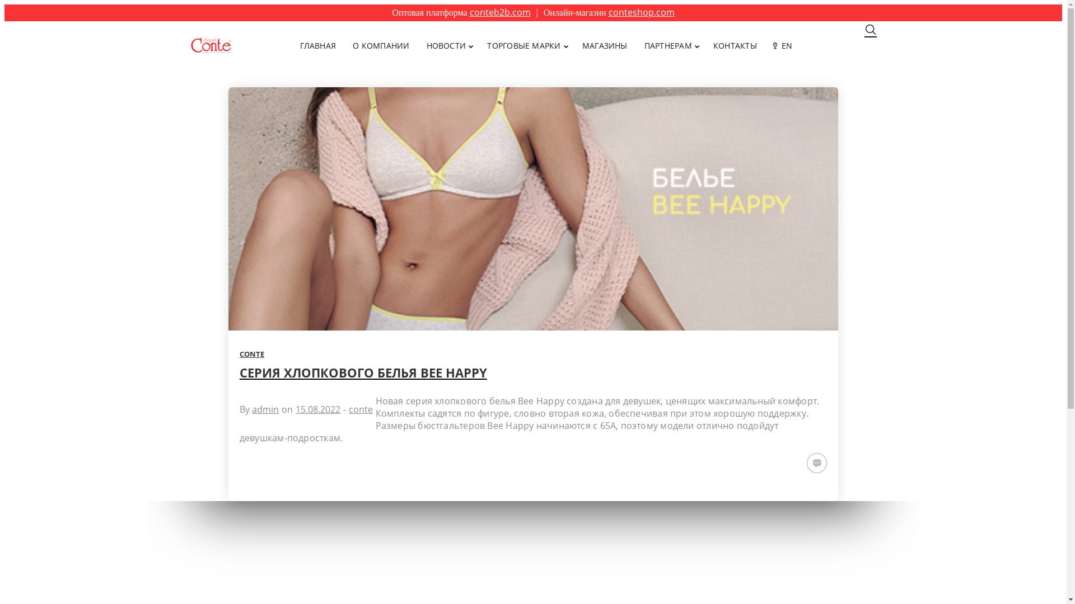 This screenshot has height=604, width=1075. What do you see at coordinates (361, 409) in the screenshot?
I see `conte` at bounding box center [361, 409].